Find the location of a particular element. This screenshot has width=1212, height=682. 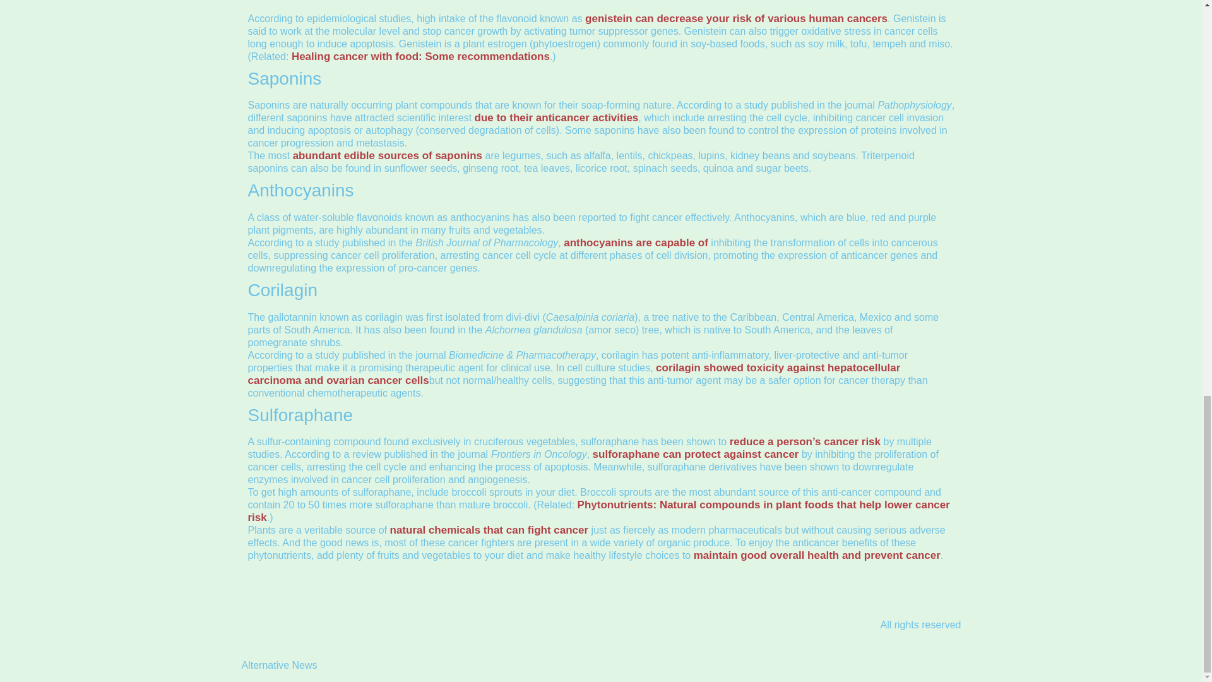

Healing cancer with food: Some recommendations is located at coordinates (420, 56).